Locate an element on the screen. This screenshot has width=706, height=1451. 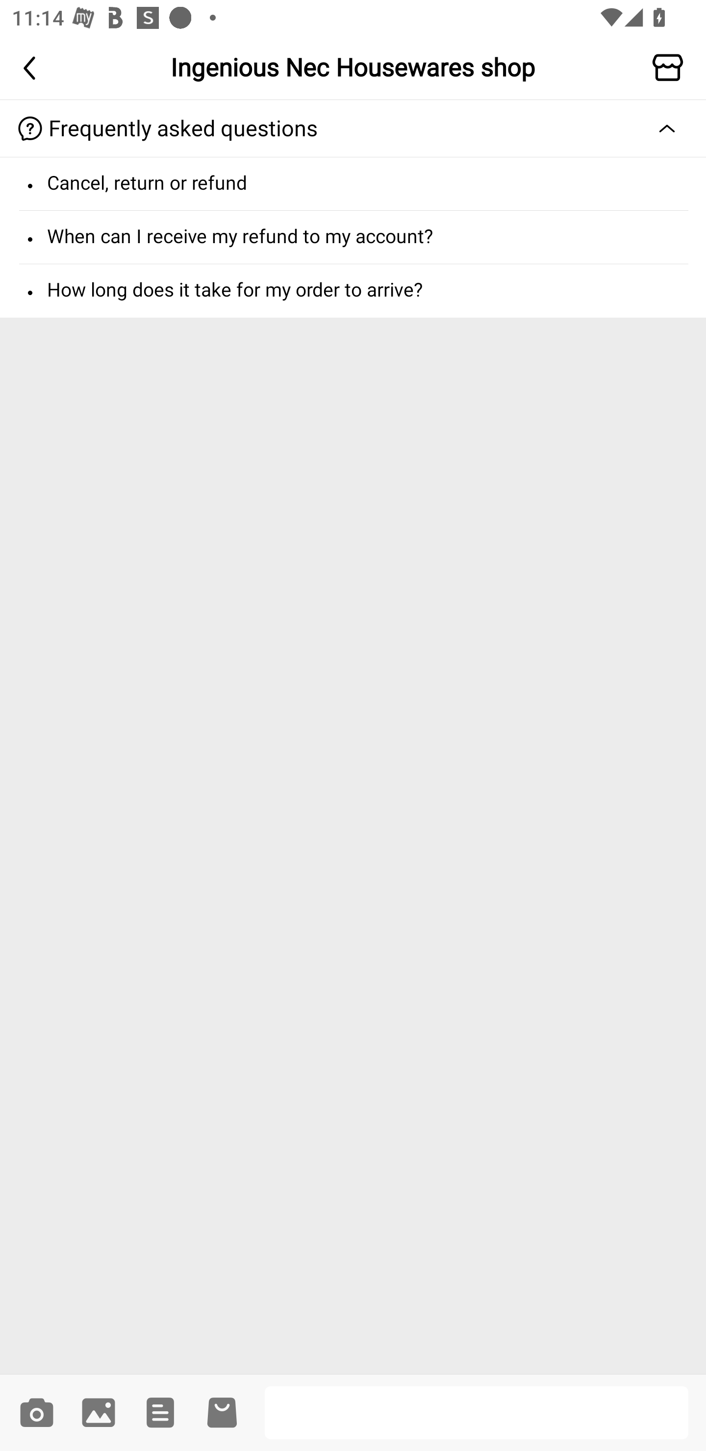
When can I receive my refund to my account? is located at coordinates (353, 237).